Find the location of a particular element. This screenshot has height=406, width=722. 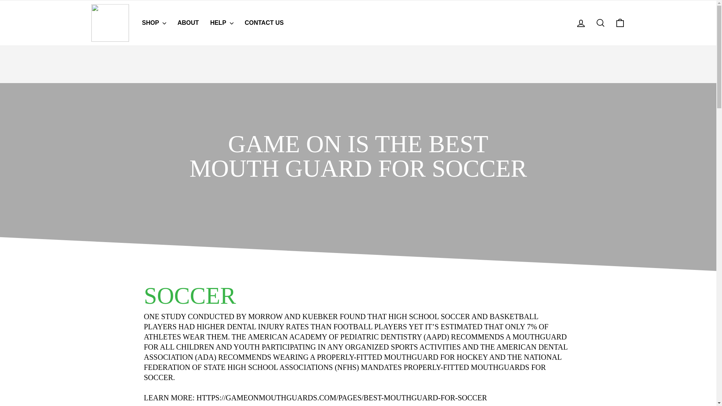

ICON-BAG-MINIMAL is located at coordinates (600, 23).